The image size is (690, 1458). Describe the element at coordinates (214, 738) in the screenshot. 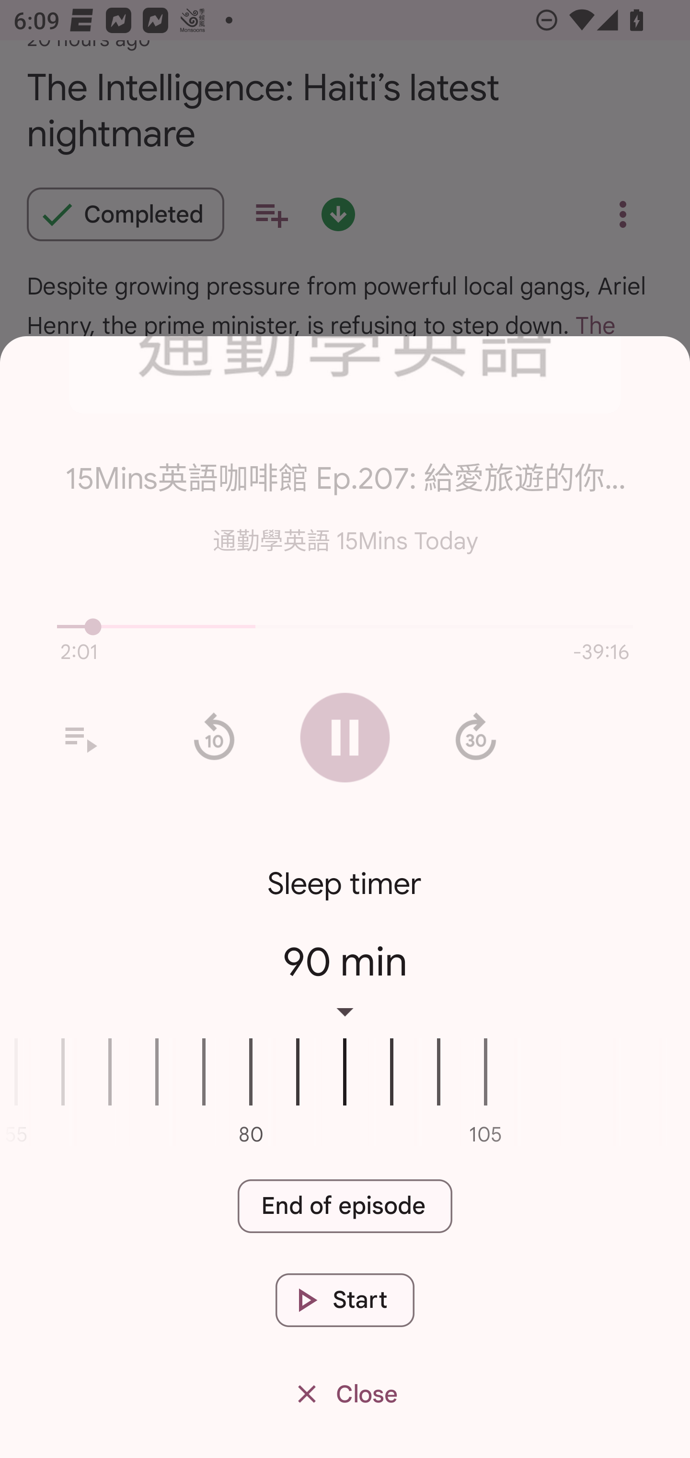

I see `Rewind 10 seconds` at that location.